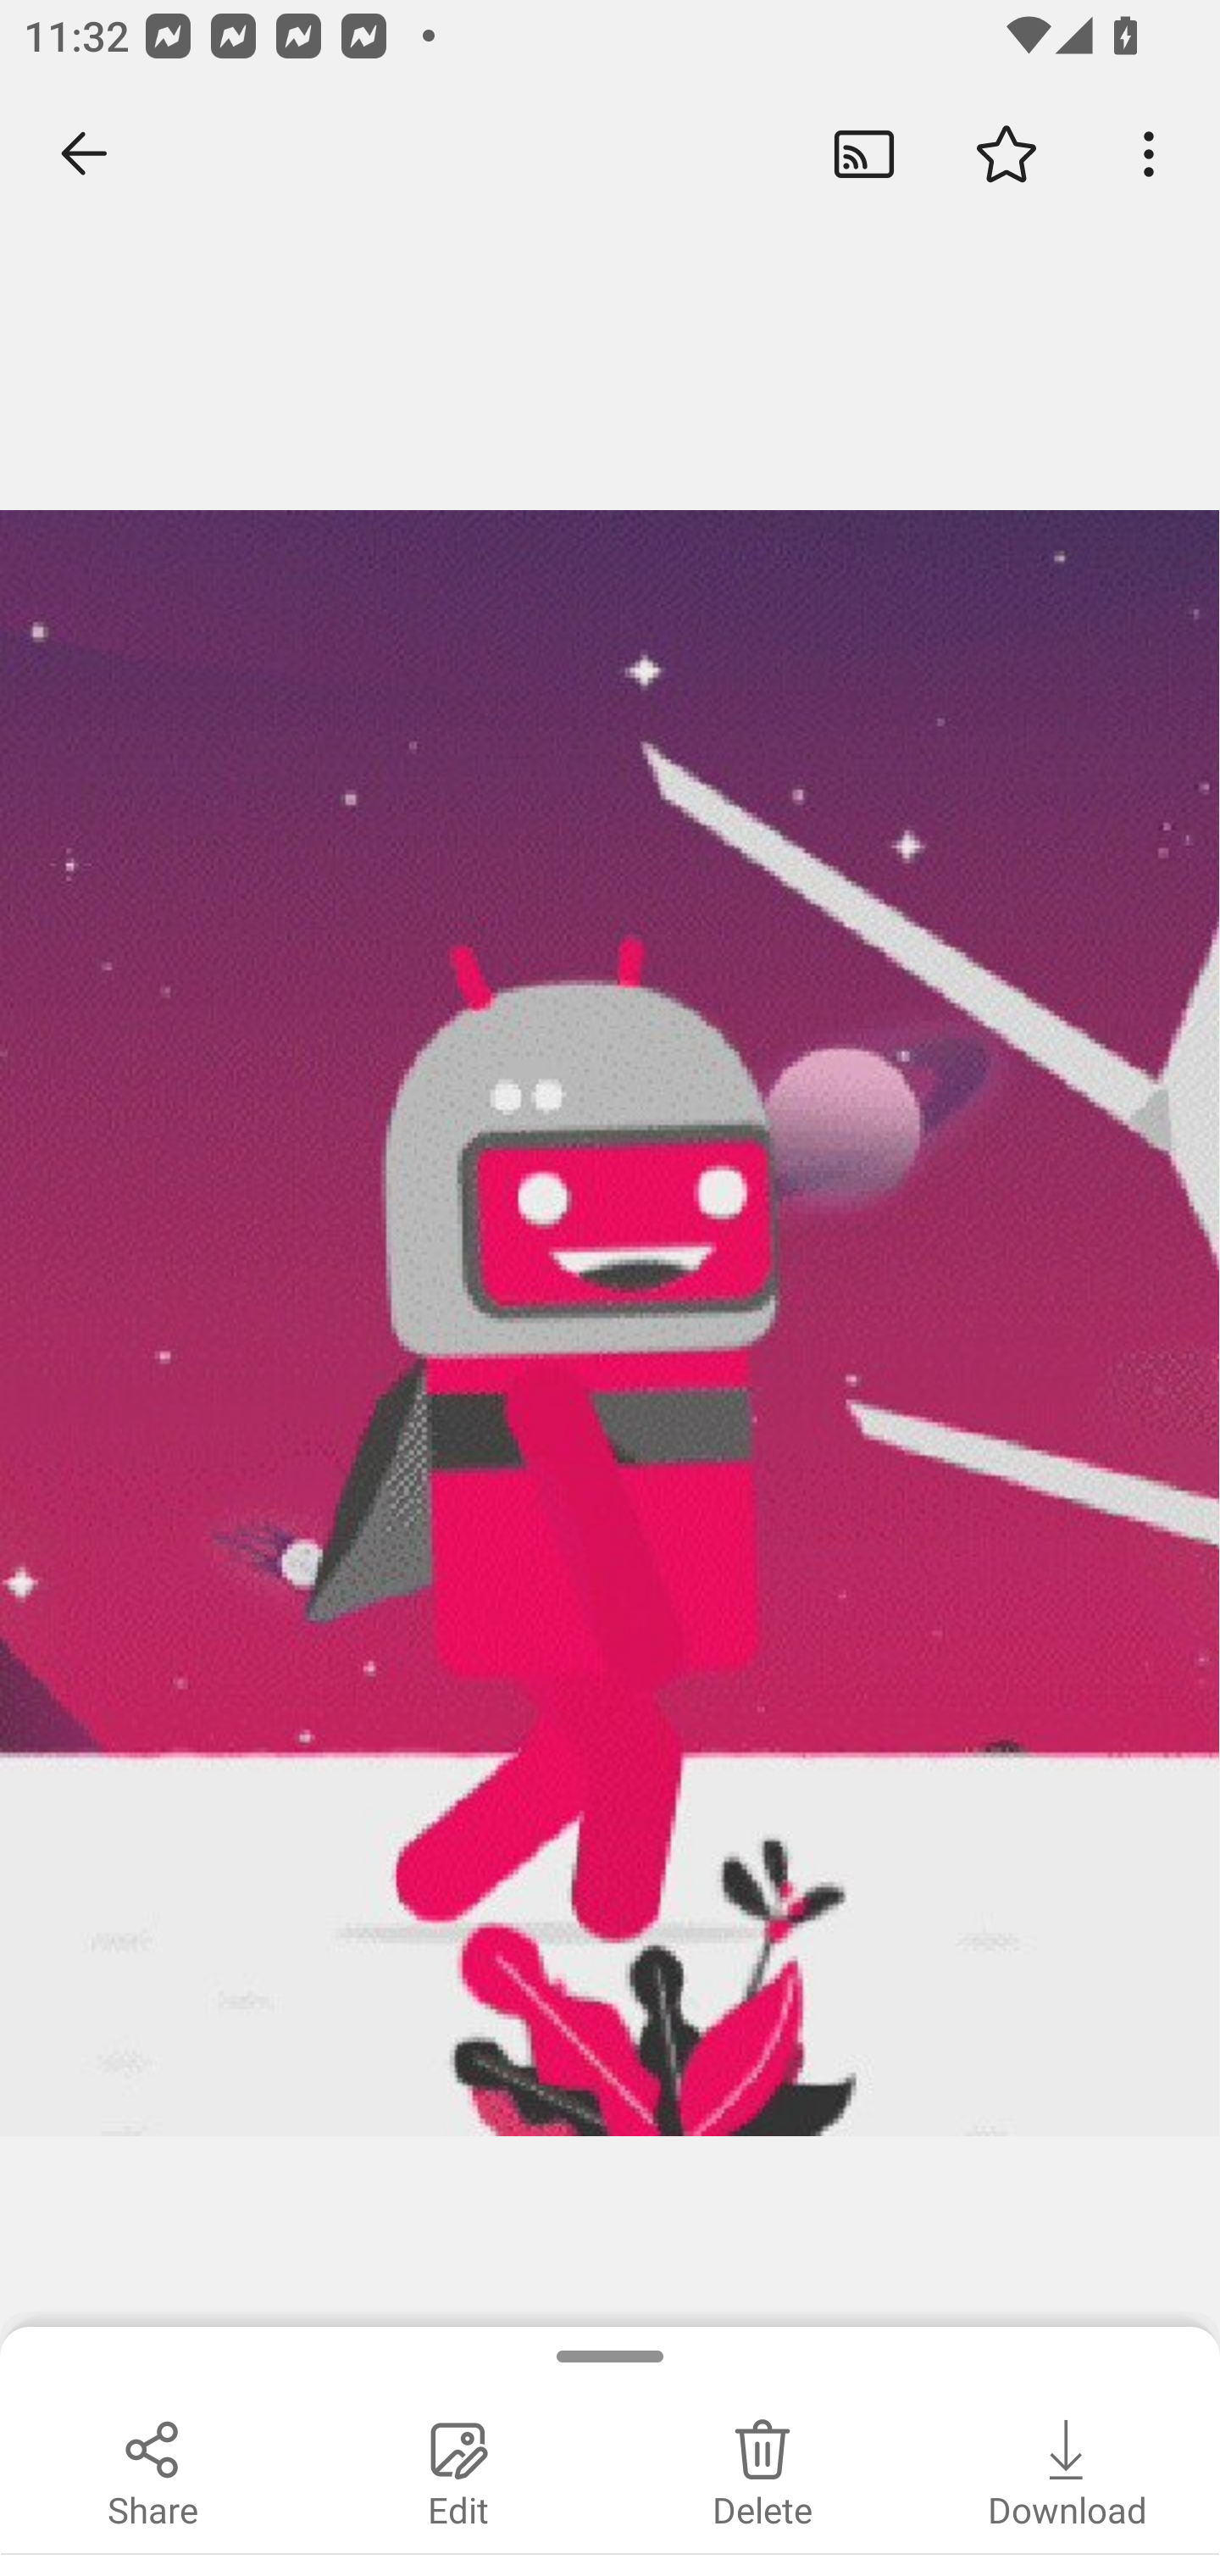 The width and height of the screenshot is (1220, 2576). What do you see at coordinates (457, 2469) in the screenshot?
I see `Edit` at bounding box center [457, 2469].